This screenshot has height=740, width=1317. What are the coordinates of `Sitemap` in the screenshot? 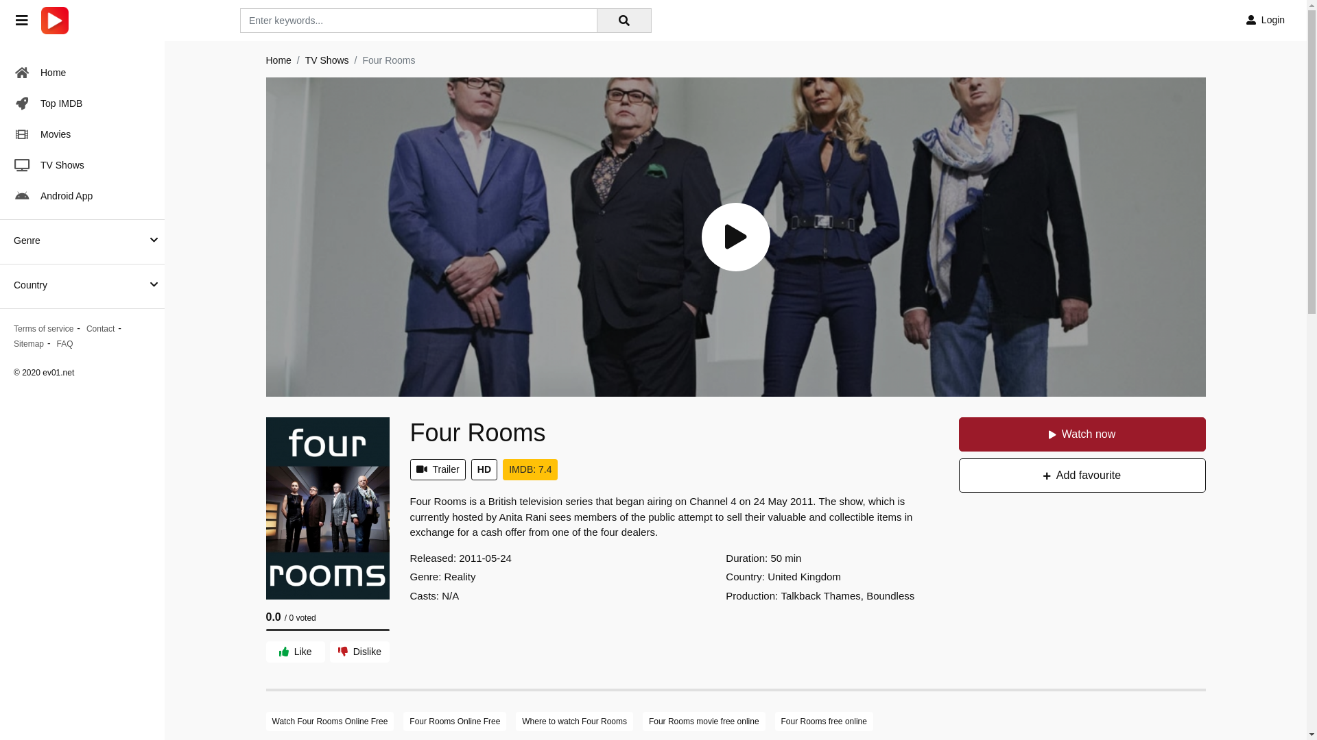 It's located at (29, 344).